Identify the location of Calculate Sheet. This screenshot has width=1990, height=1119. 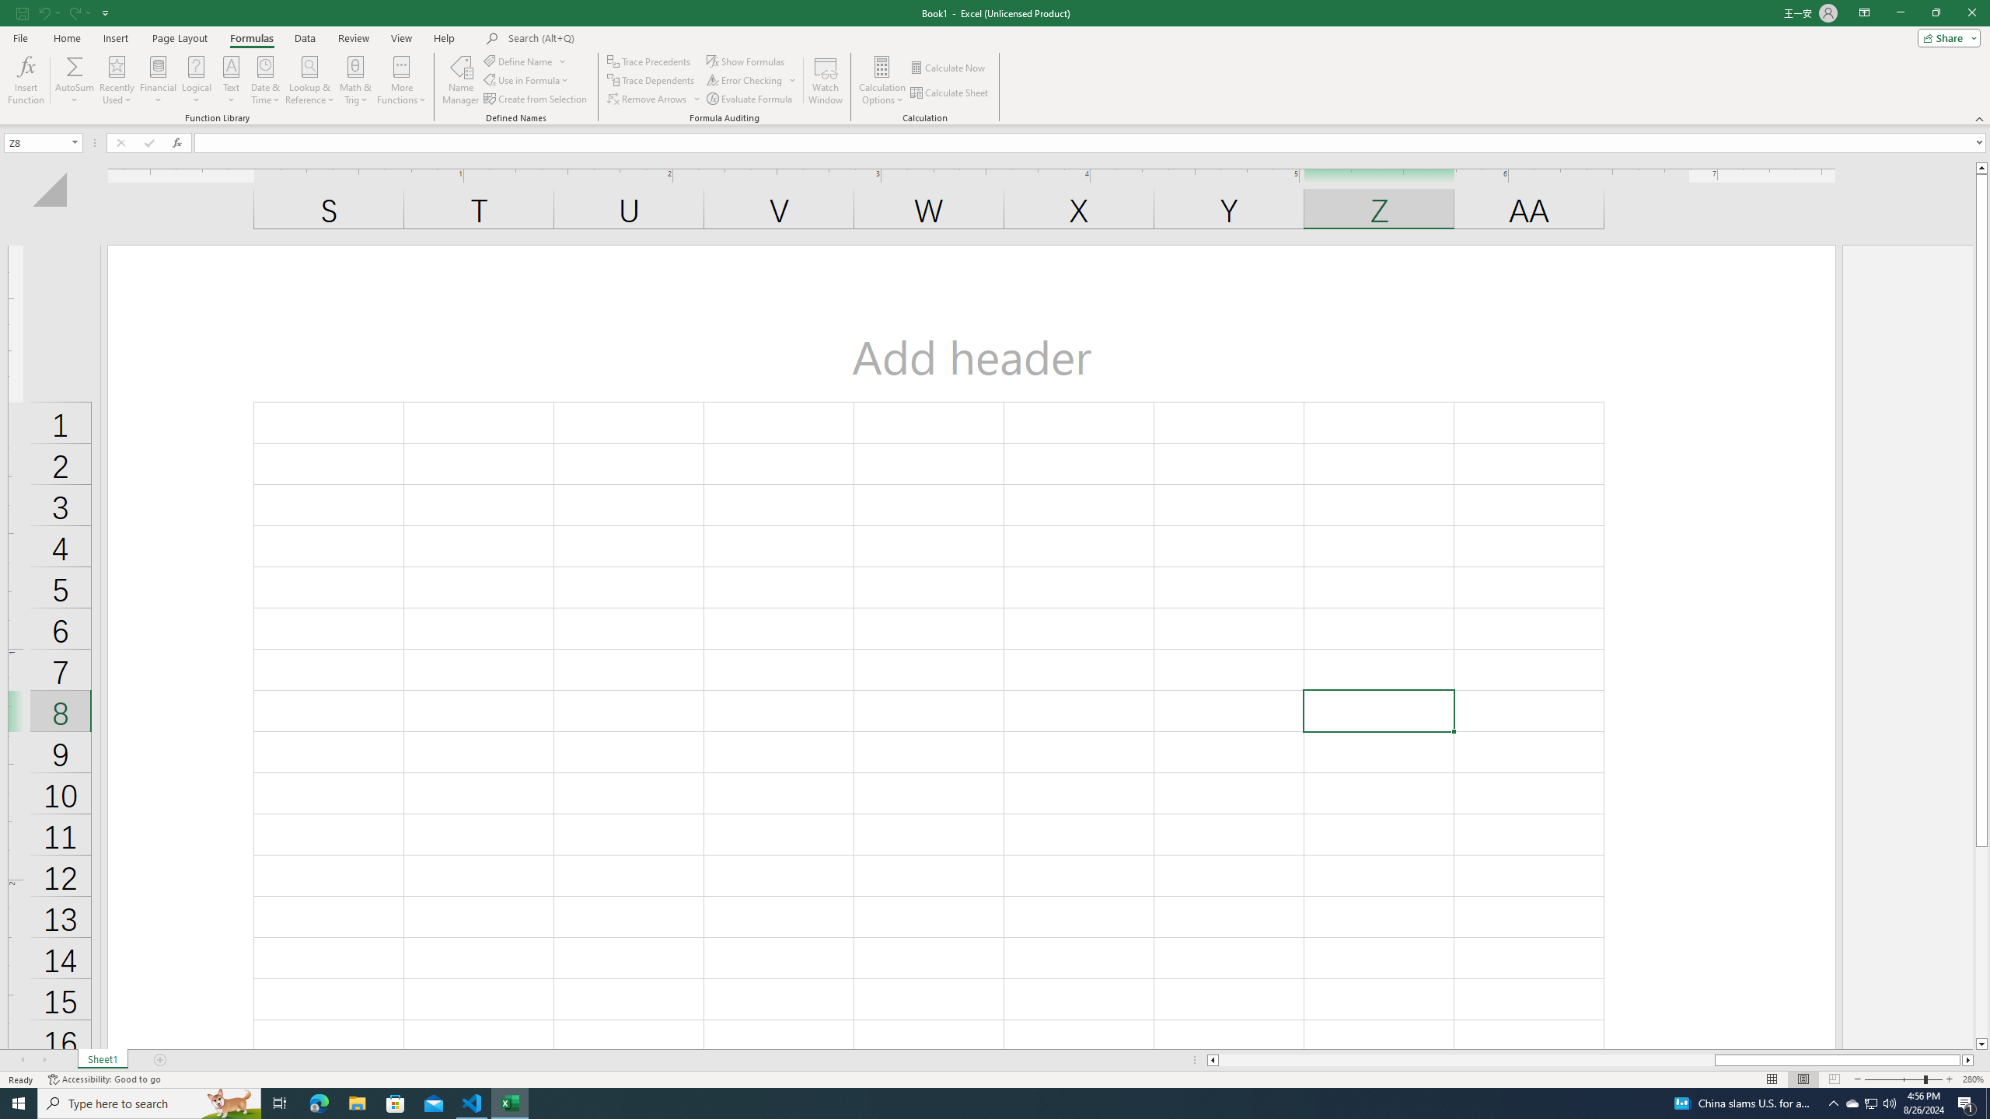
(950, 93).